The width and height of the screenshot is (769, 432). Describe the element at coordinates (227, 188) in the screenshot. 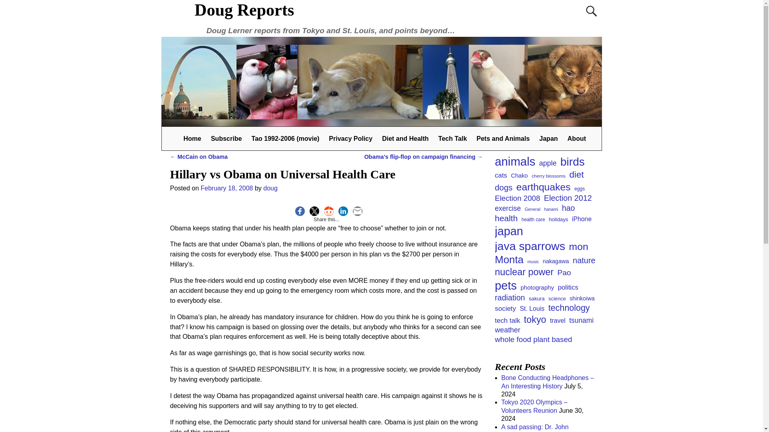

I see `7:25 am` at that location.